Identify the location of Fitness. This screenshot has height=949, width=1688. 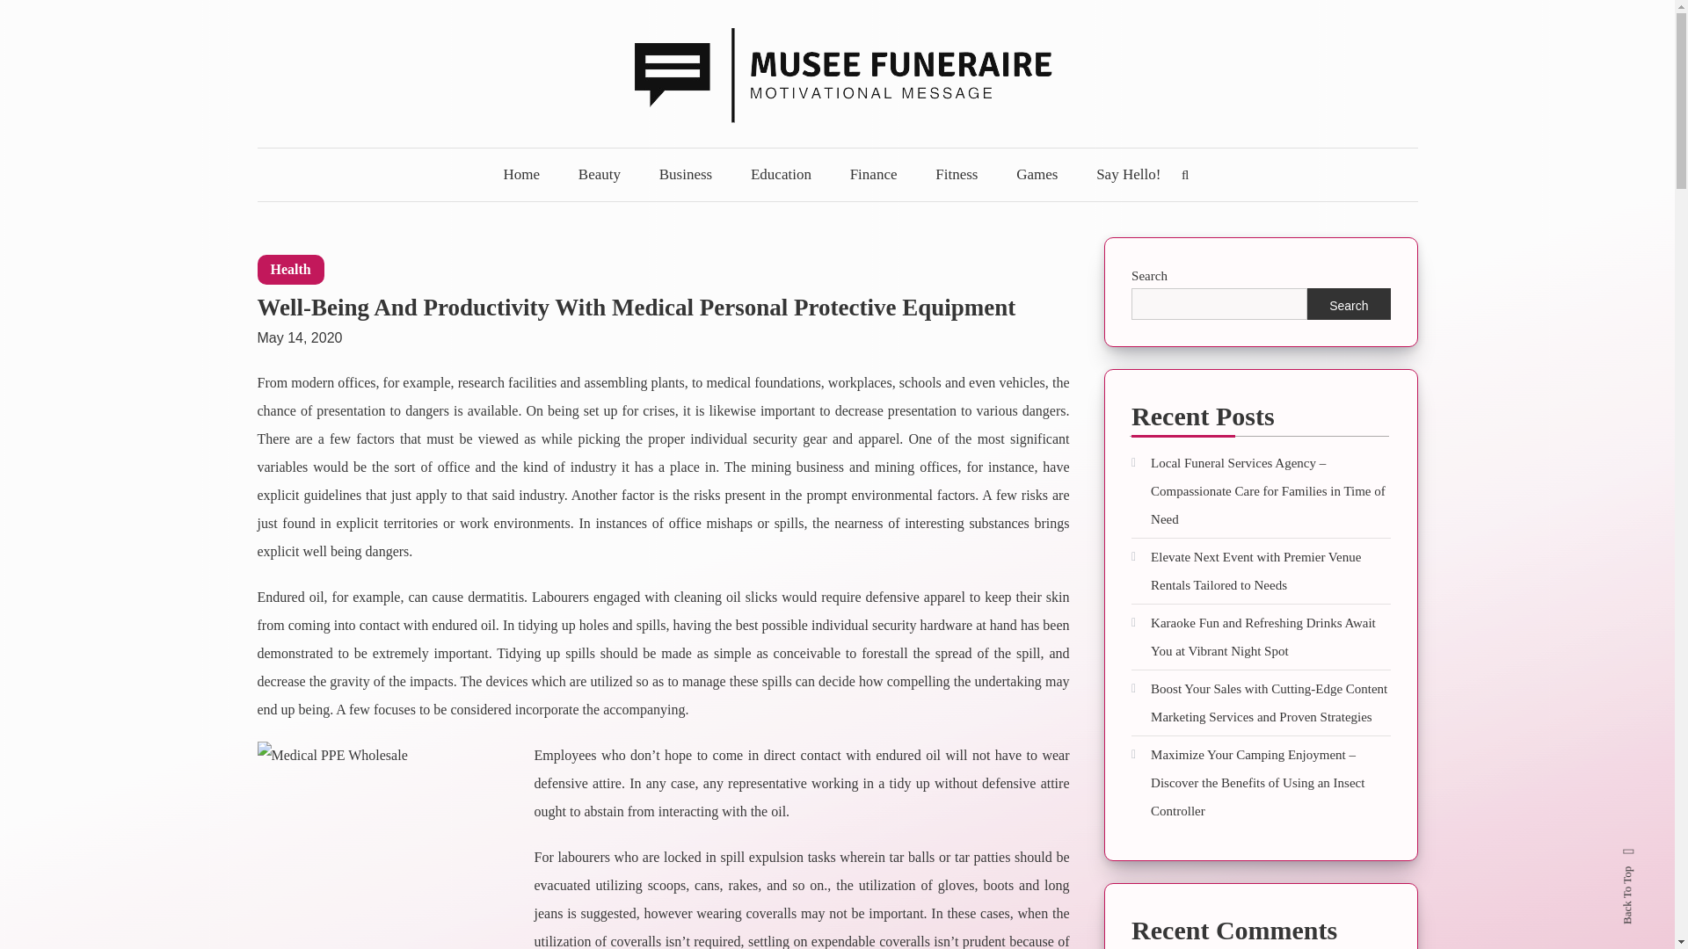
(957, 174).